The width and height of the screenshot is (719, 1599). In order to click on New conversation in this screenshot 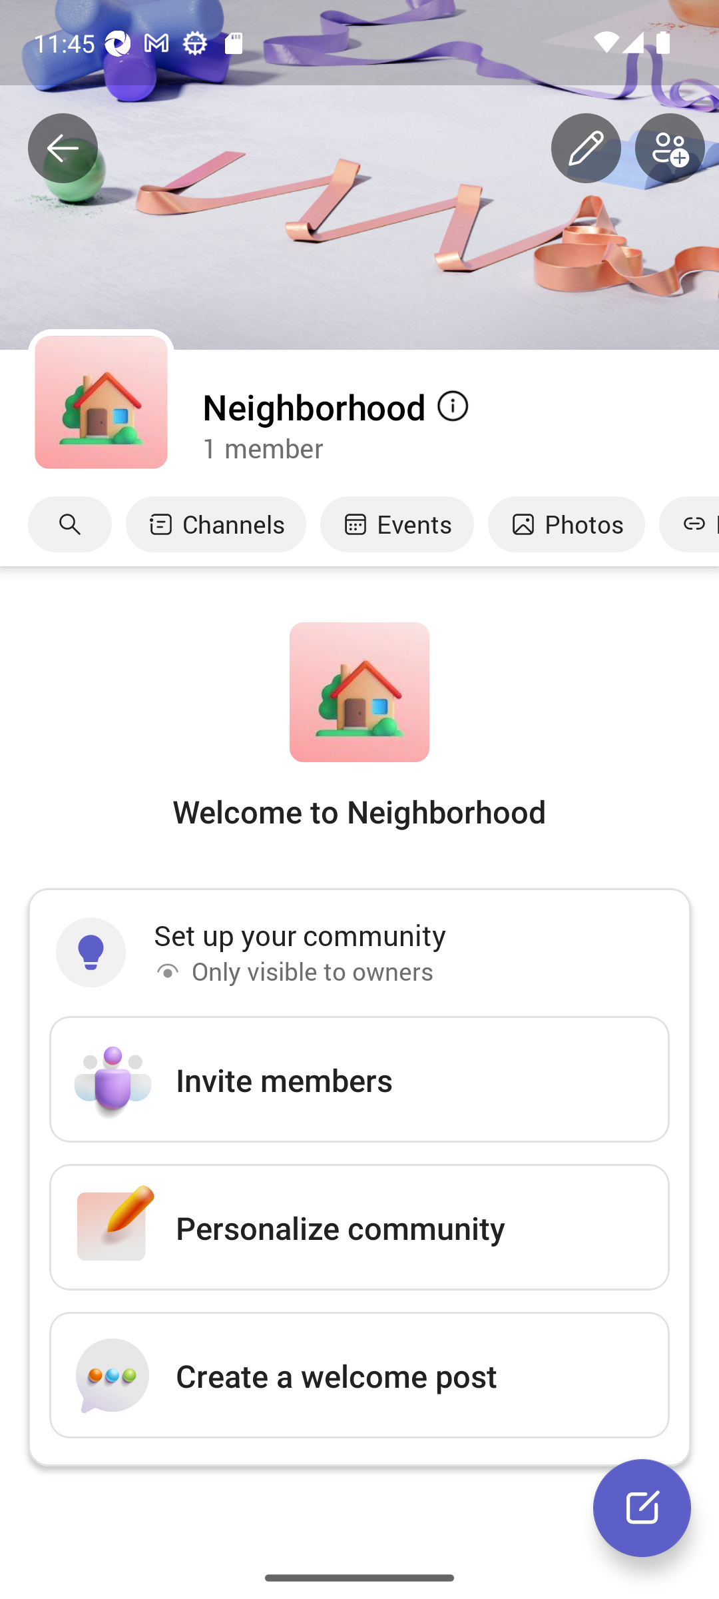, I will do `click(642, 1507)`.